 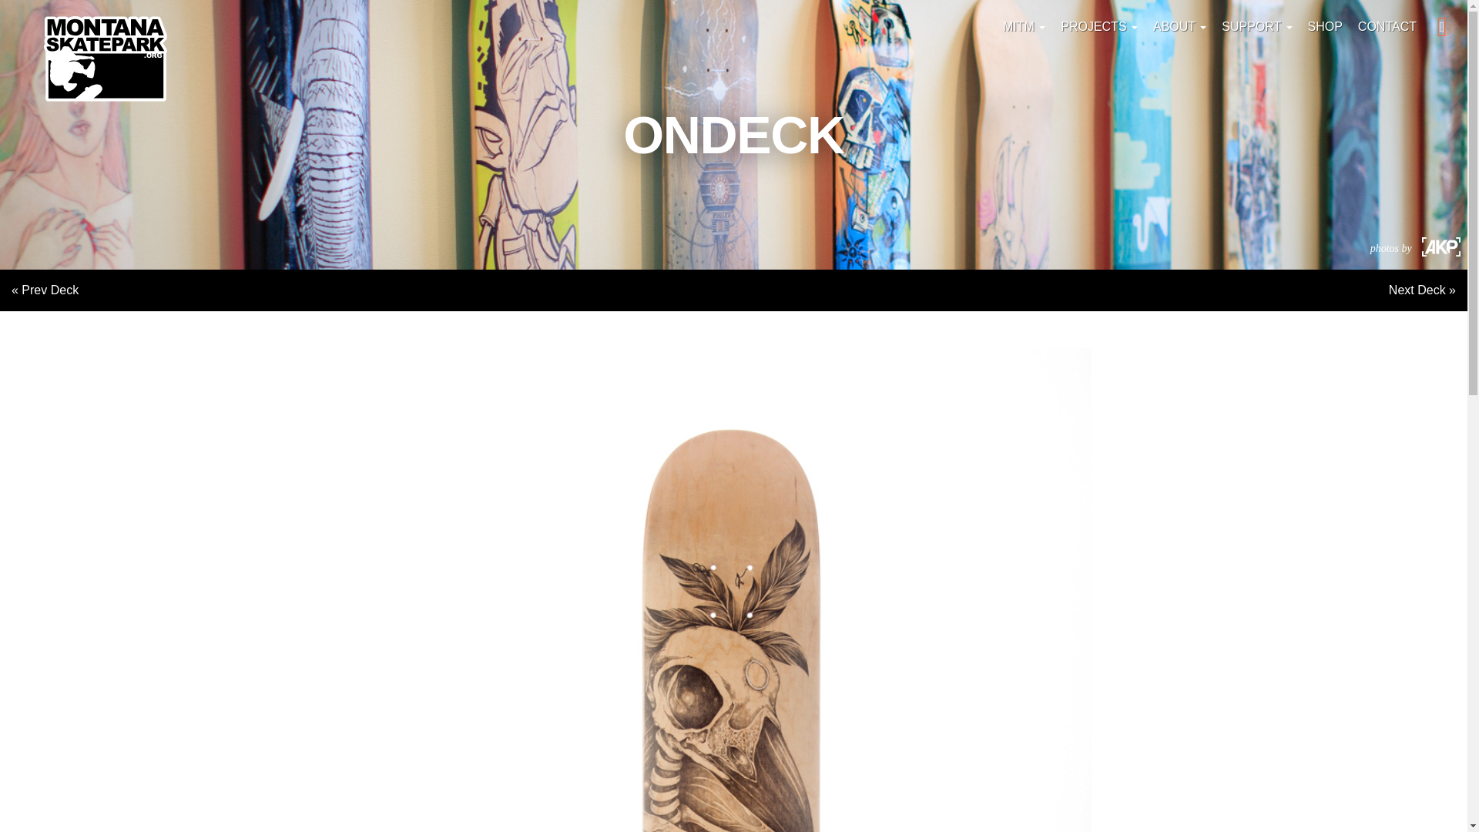 What do you see at coordinates (1257, 27) in the screenshot?
I see `Support` at bounding box center [1257, 27].